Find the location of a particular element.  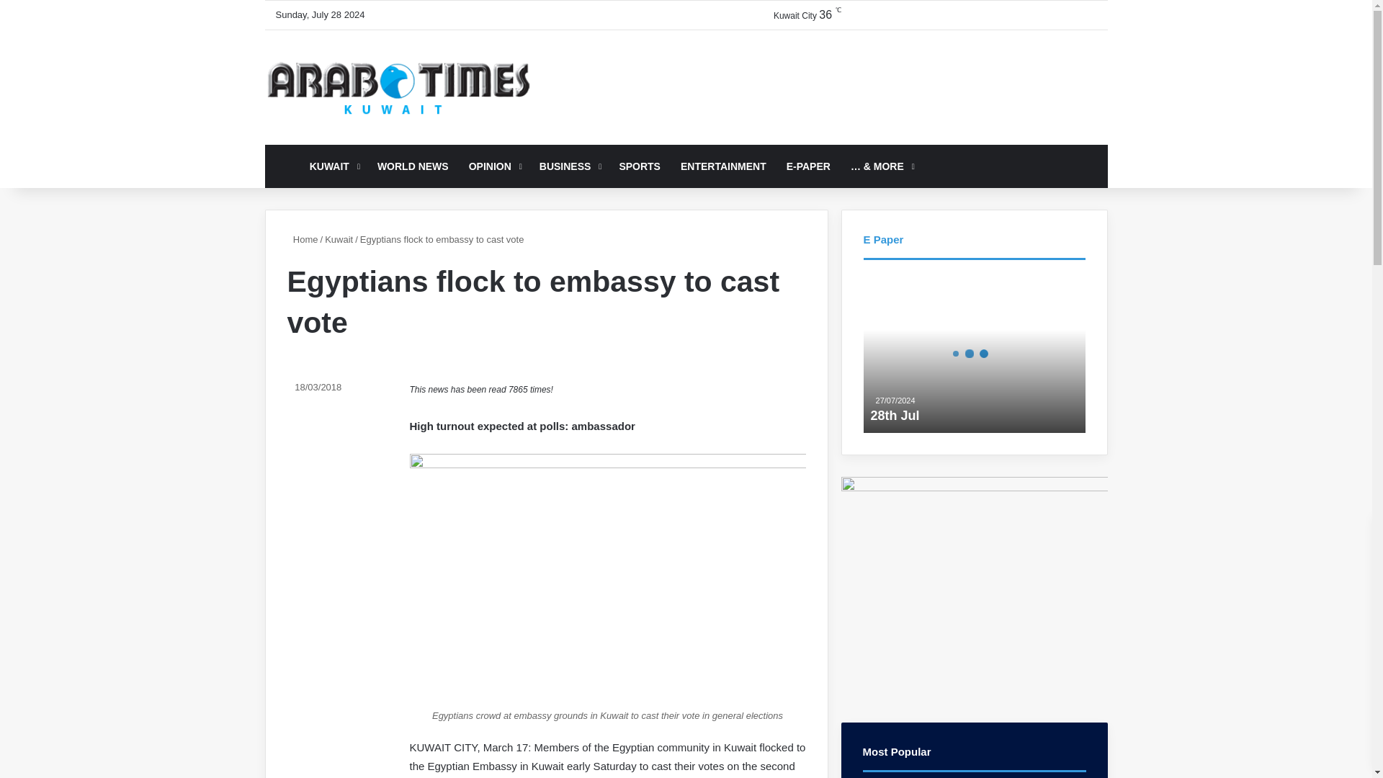

E-PAPER is located at coordinates (808, 166).